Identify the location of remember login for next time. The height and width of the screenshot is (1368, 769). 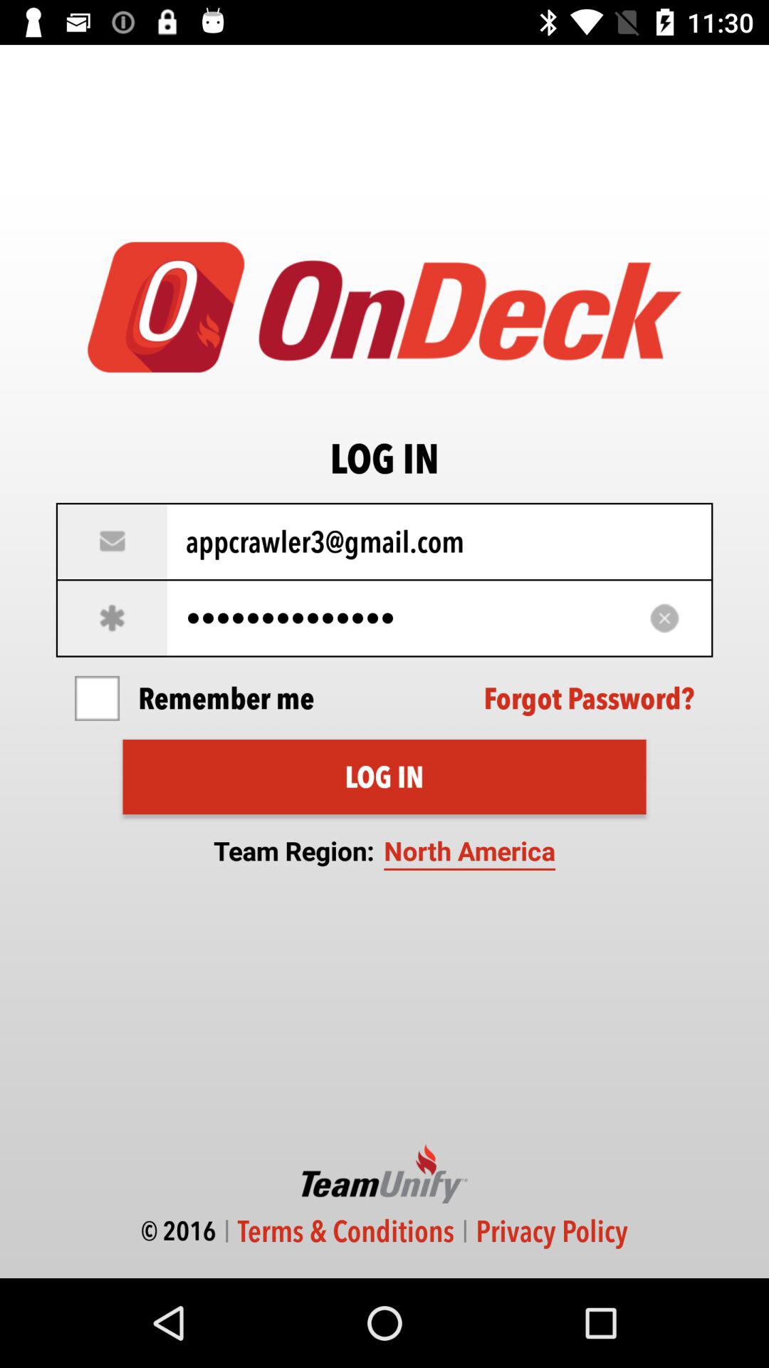
(97, 698).